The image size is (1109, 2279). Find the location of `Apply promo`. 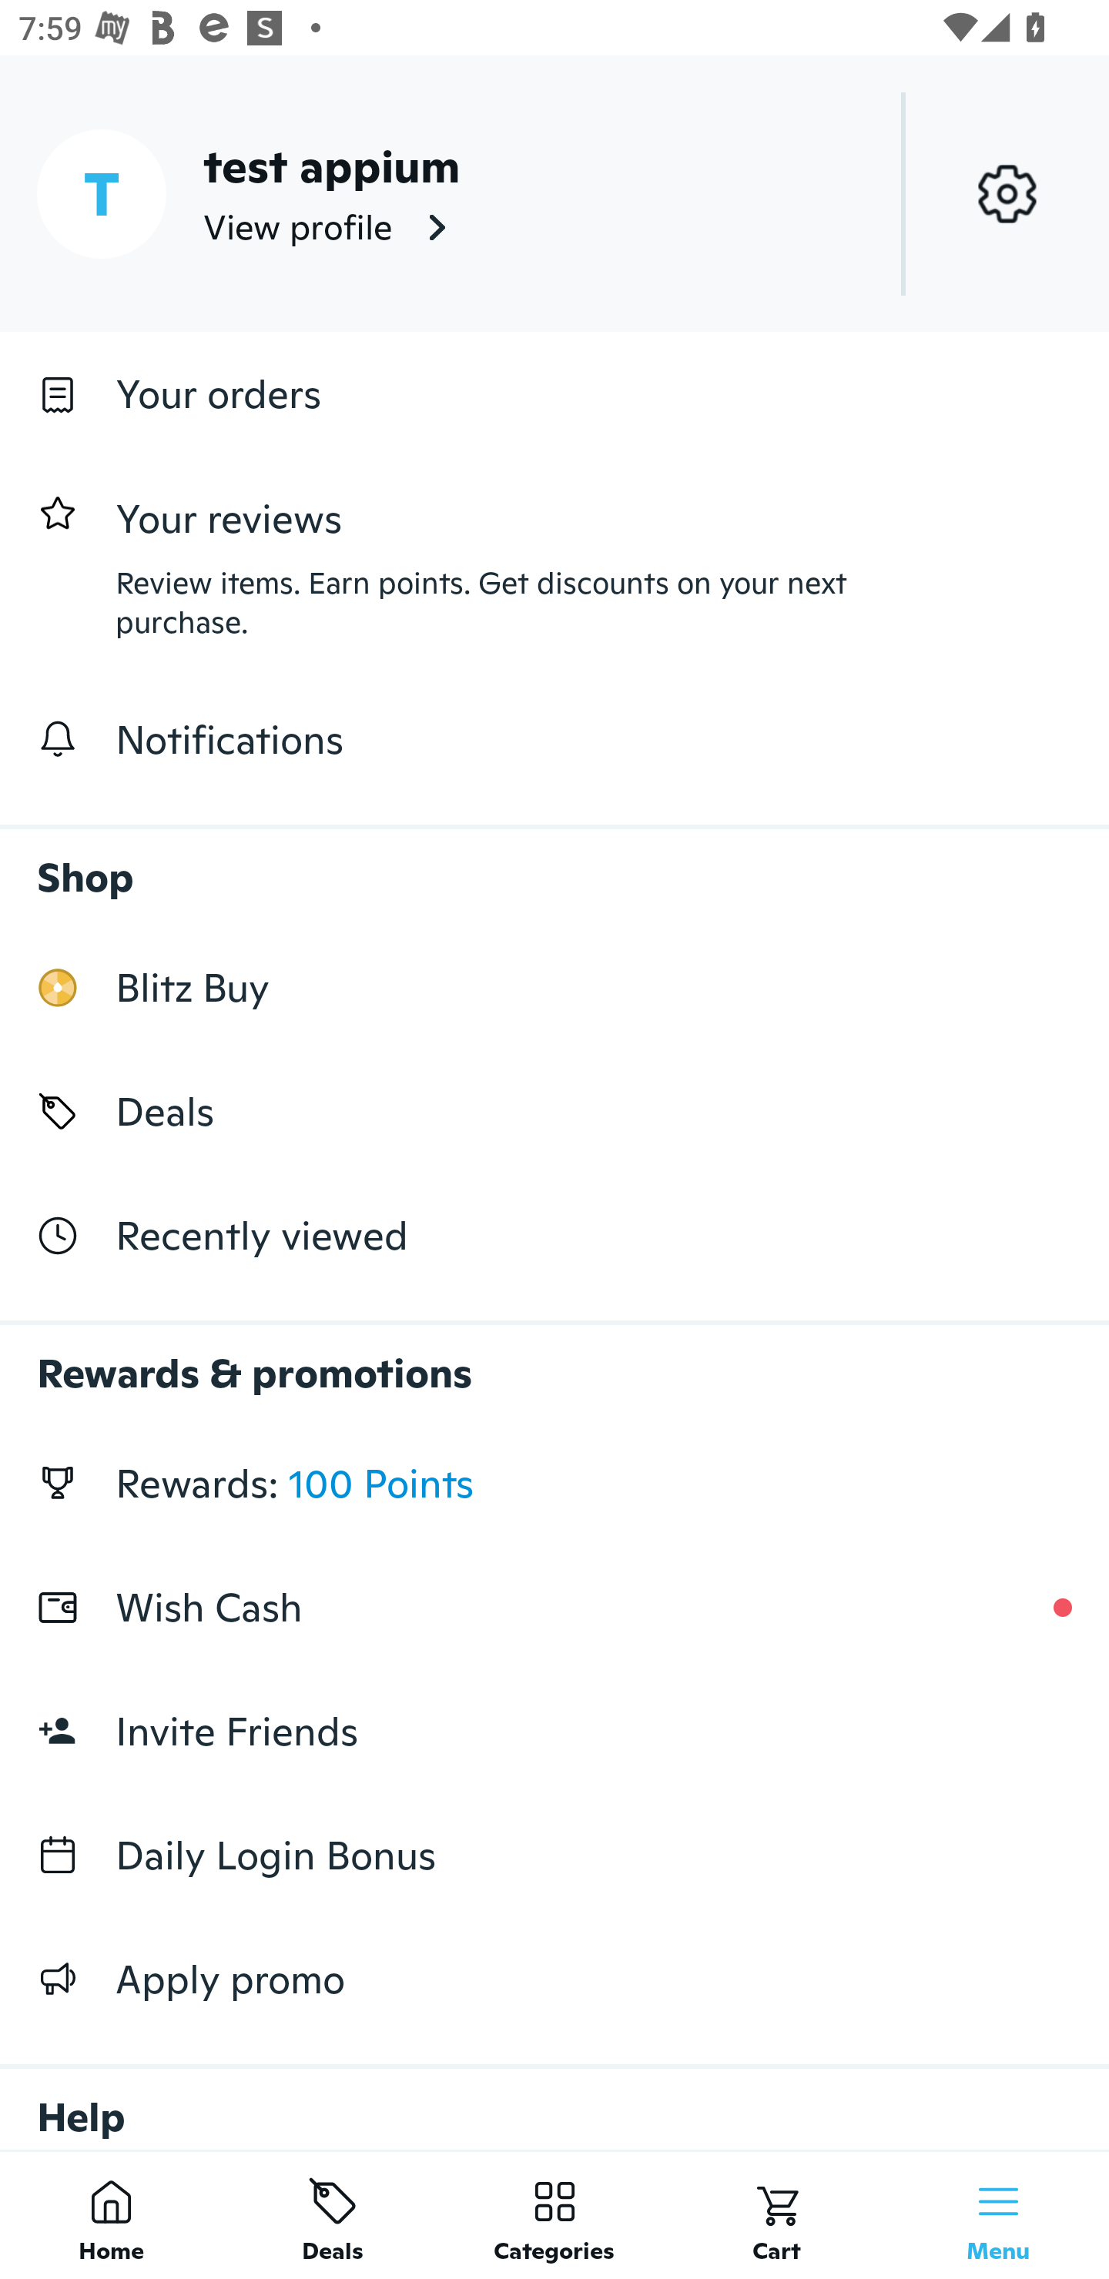

Apply promo is located at coordinates (554, 1979).